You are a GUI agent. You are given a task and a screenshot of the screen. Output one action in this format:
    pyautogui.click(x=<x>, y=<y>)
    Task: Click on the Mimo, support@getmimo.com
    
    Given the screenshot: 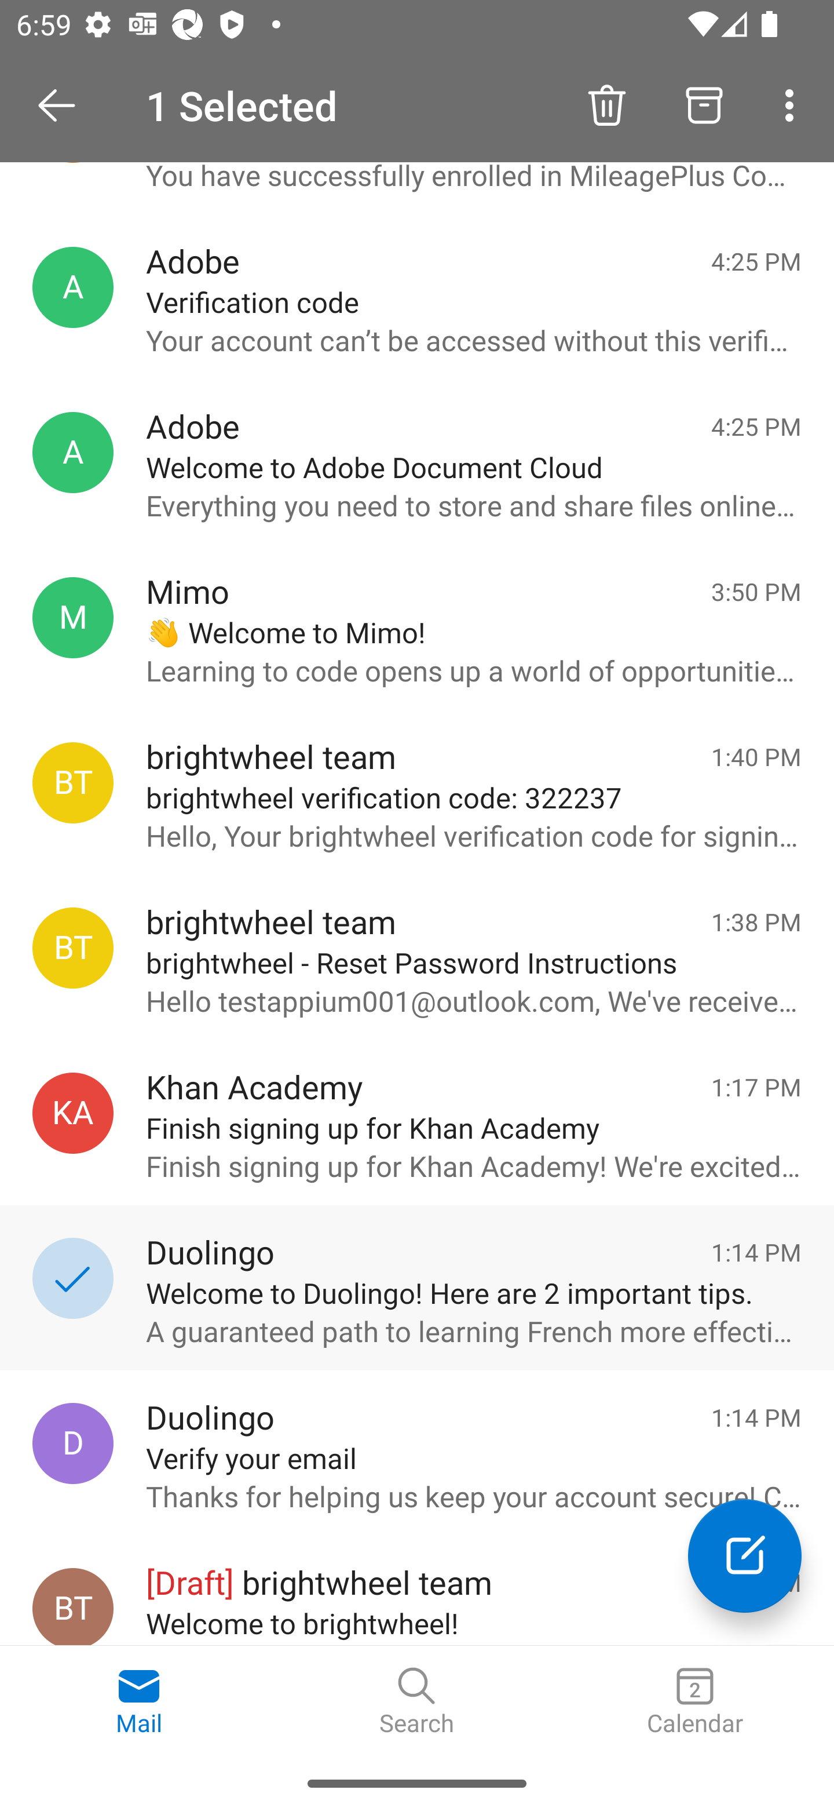 What is the action you would take?
    pyautogui.click(x=73, y=617)
    